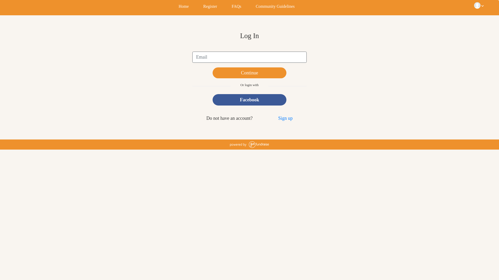 This screenshot has height=280, width=499. What do you see at coordinates (183, 7) in the screenshot?
I see `Home` at bounding box center [183, 7].